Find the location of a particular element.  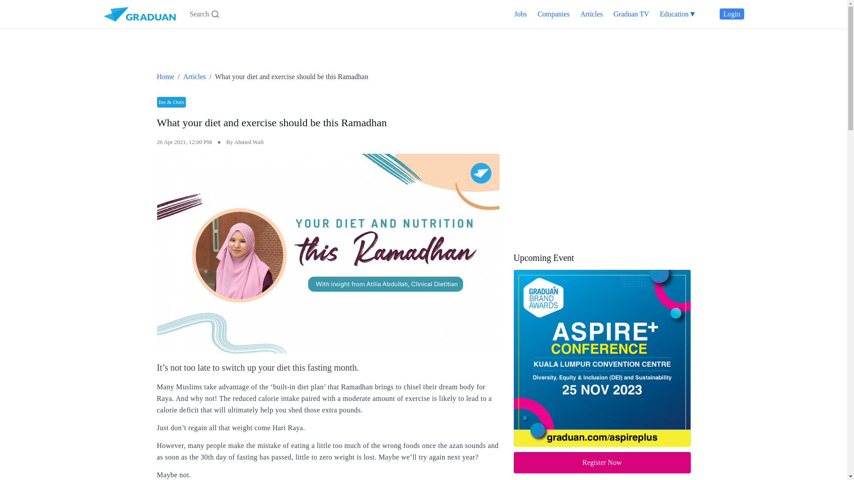

Companies is located at coordinates (553, 13).